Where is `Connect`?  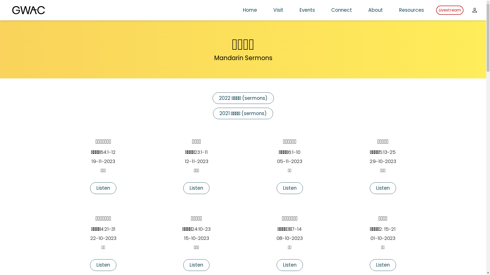 Connect is located at coordinates (341, 10).